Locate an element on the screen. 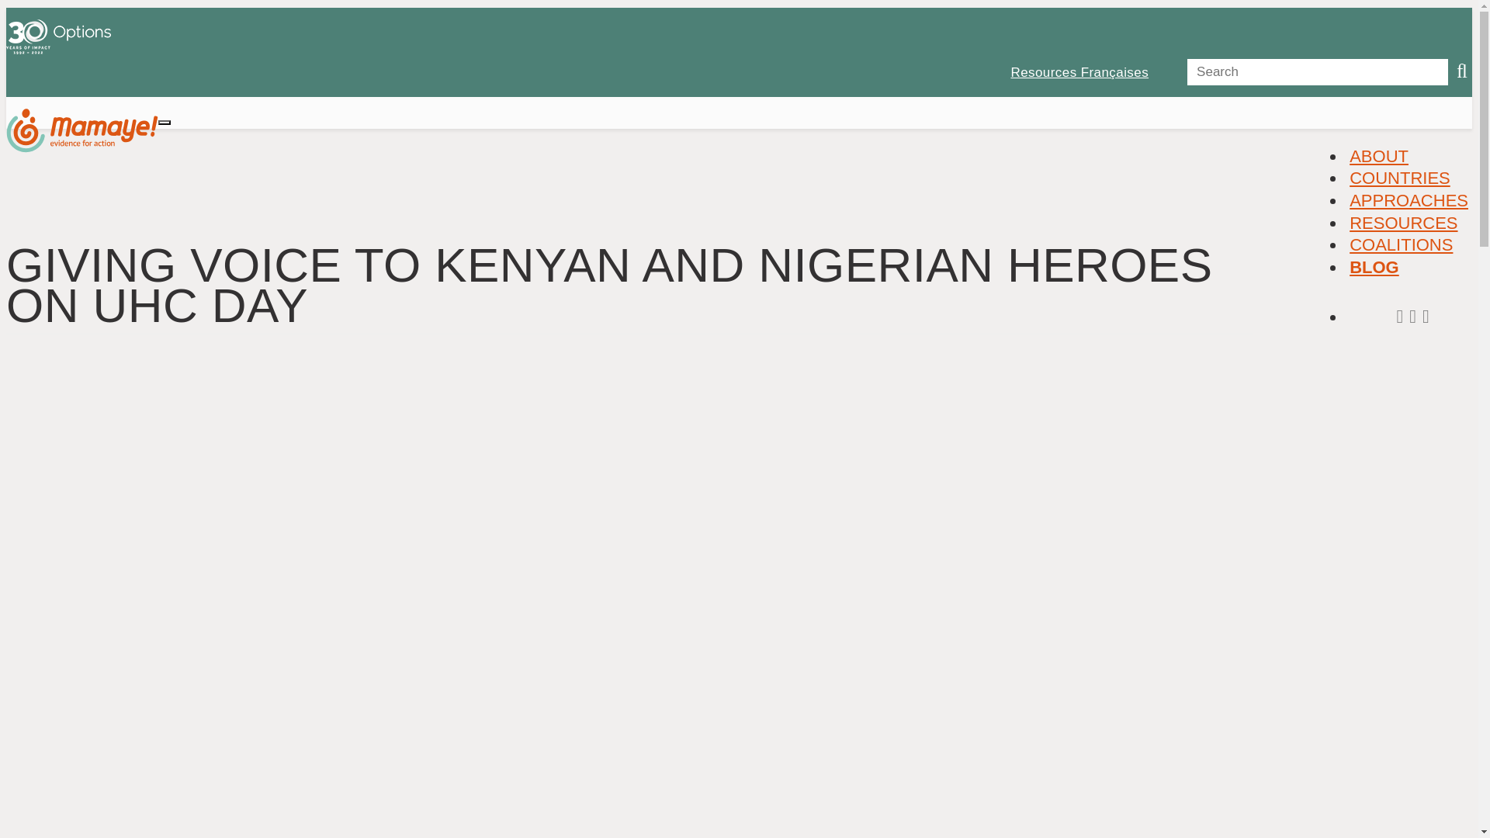 The width and height of the screenshot is (1490, 838). RESOURCES is located at coordinates (1403, 223).